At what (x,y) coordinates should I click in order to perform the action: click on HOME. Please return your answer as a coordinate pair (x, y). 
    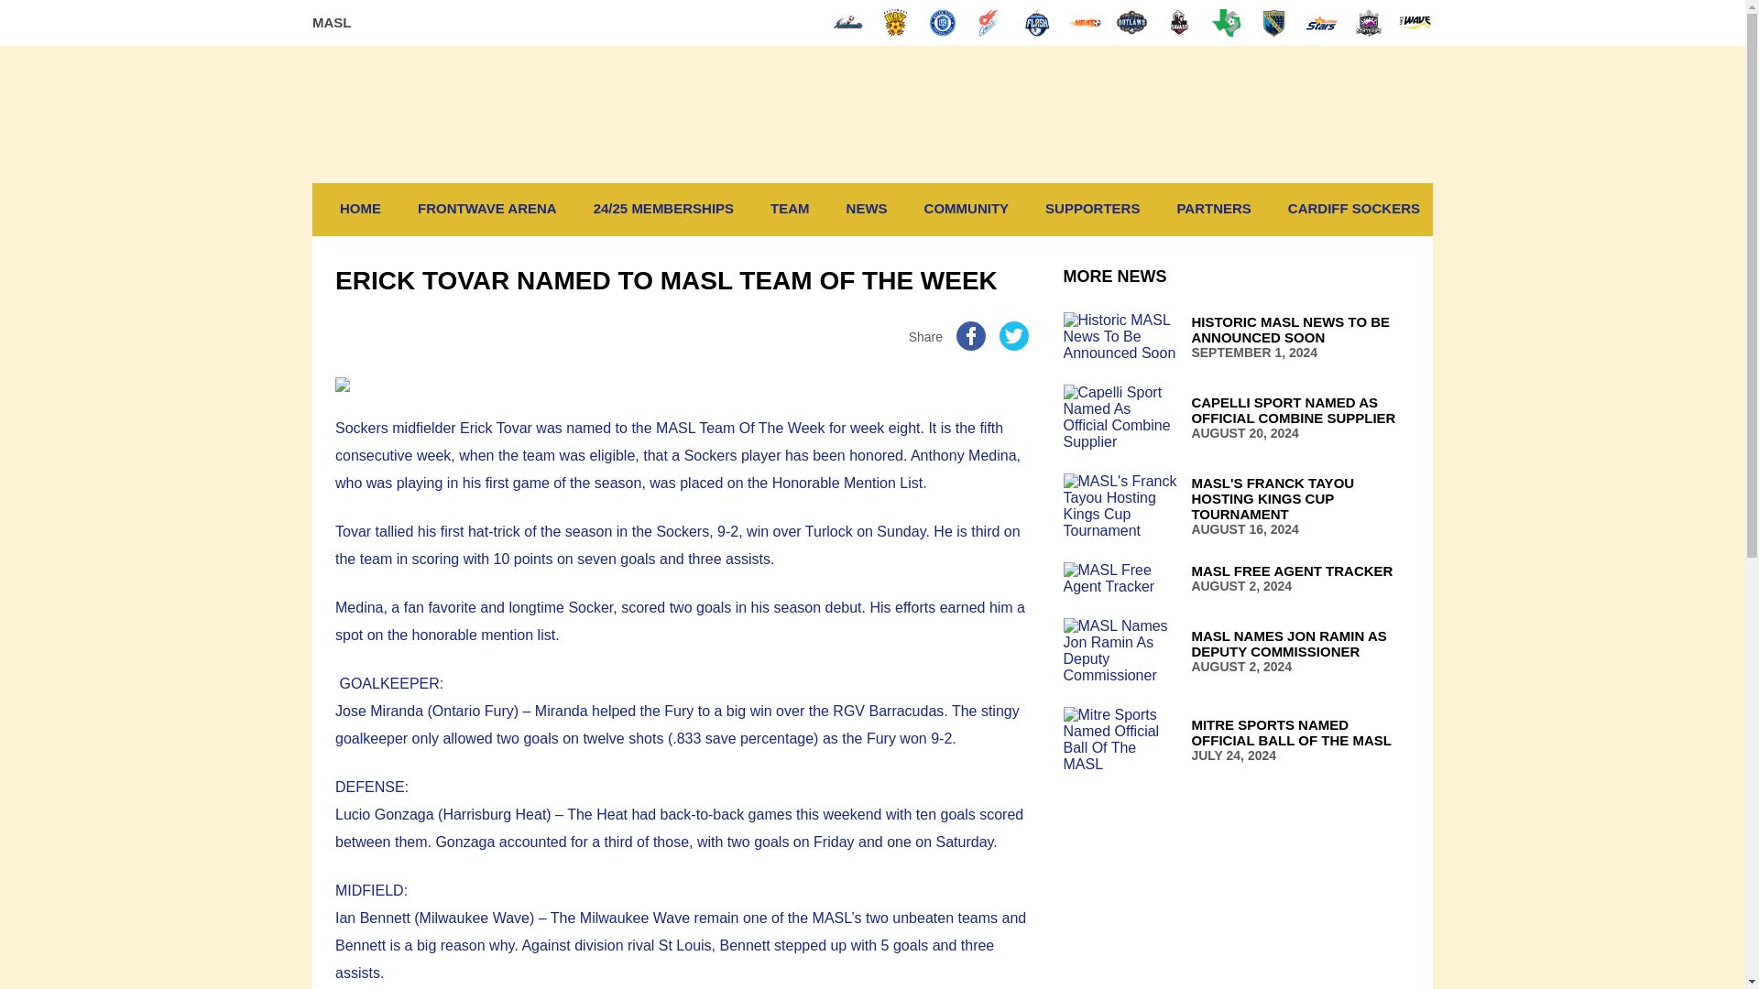
    Looking at the image, I should click on (1236, 337).